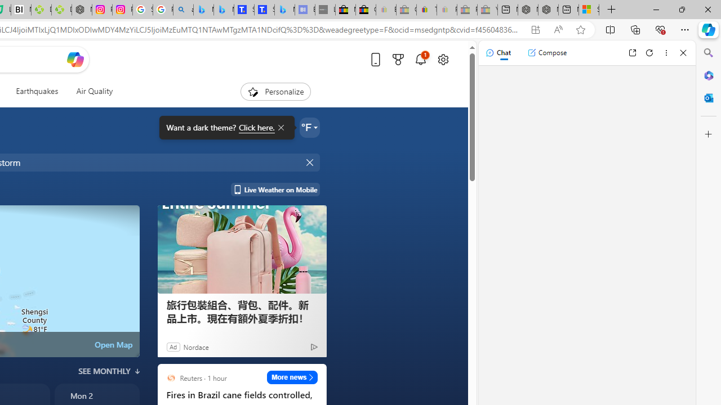 The image size is (721, 405). Describe the element at coordinates (143, 10) in the screenshot. I see `Safety in Our Products - Google Safety Center` at that location.